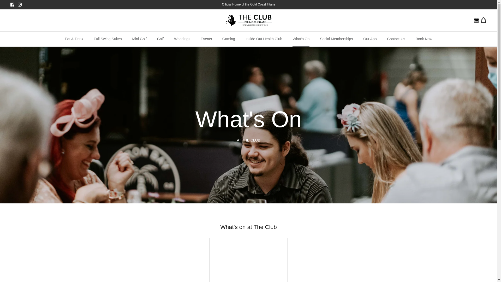 The image size is (501, 282). Describe the element at coordinates (336, 39) in the screenshot. I see `Social Memberships` at that location.